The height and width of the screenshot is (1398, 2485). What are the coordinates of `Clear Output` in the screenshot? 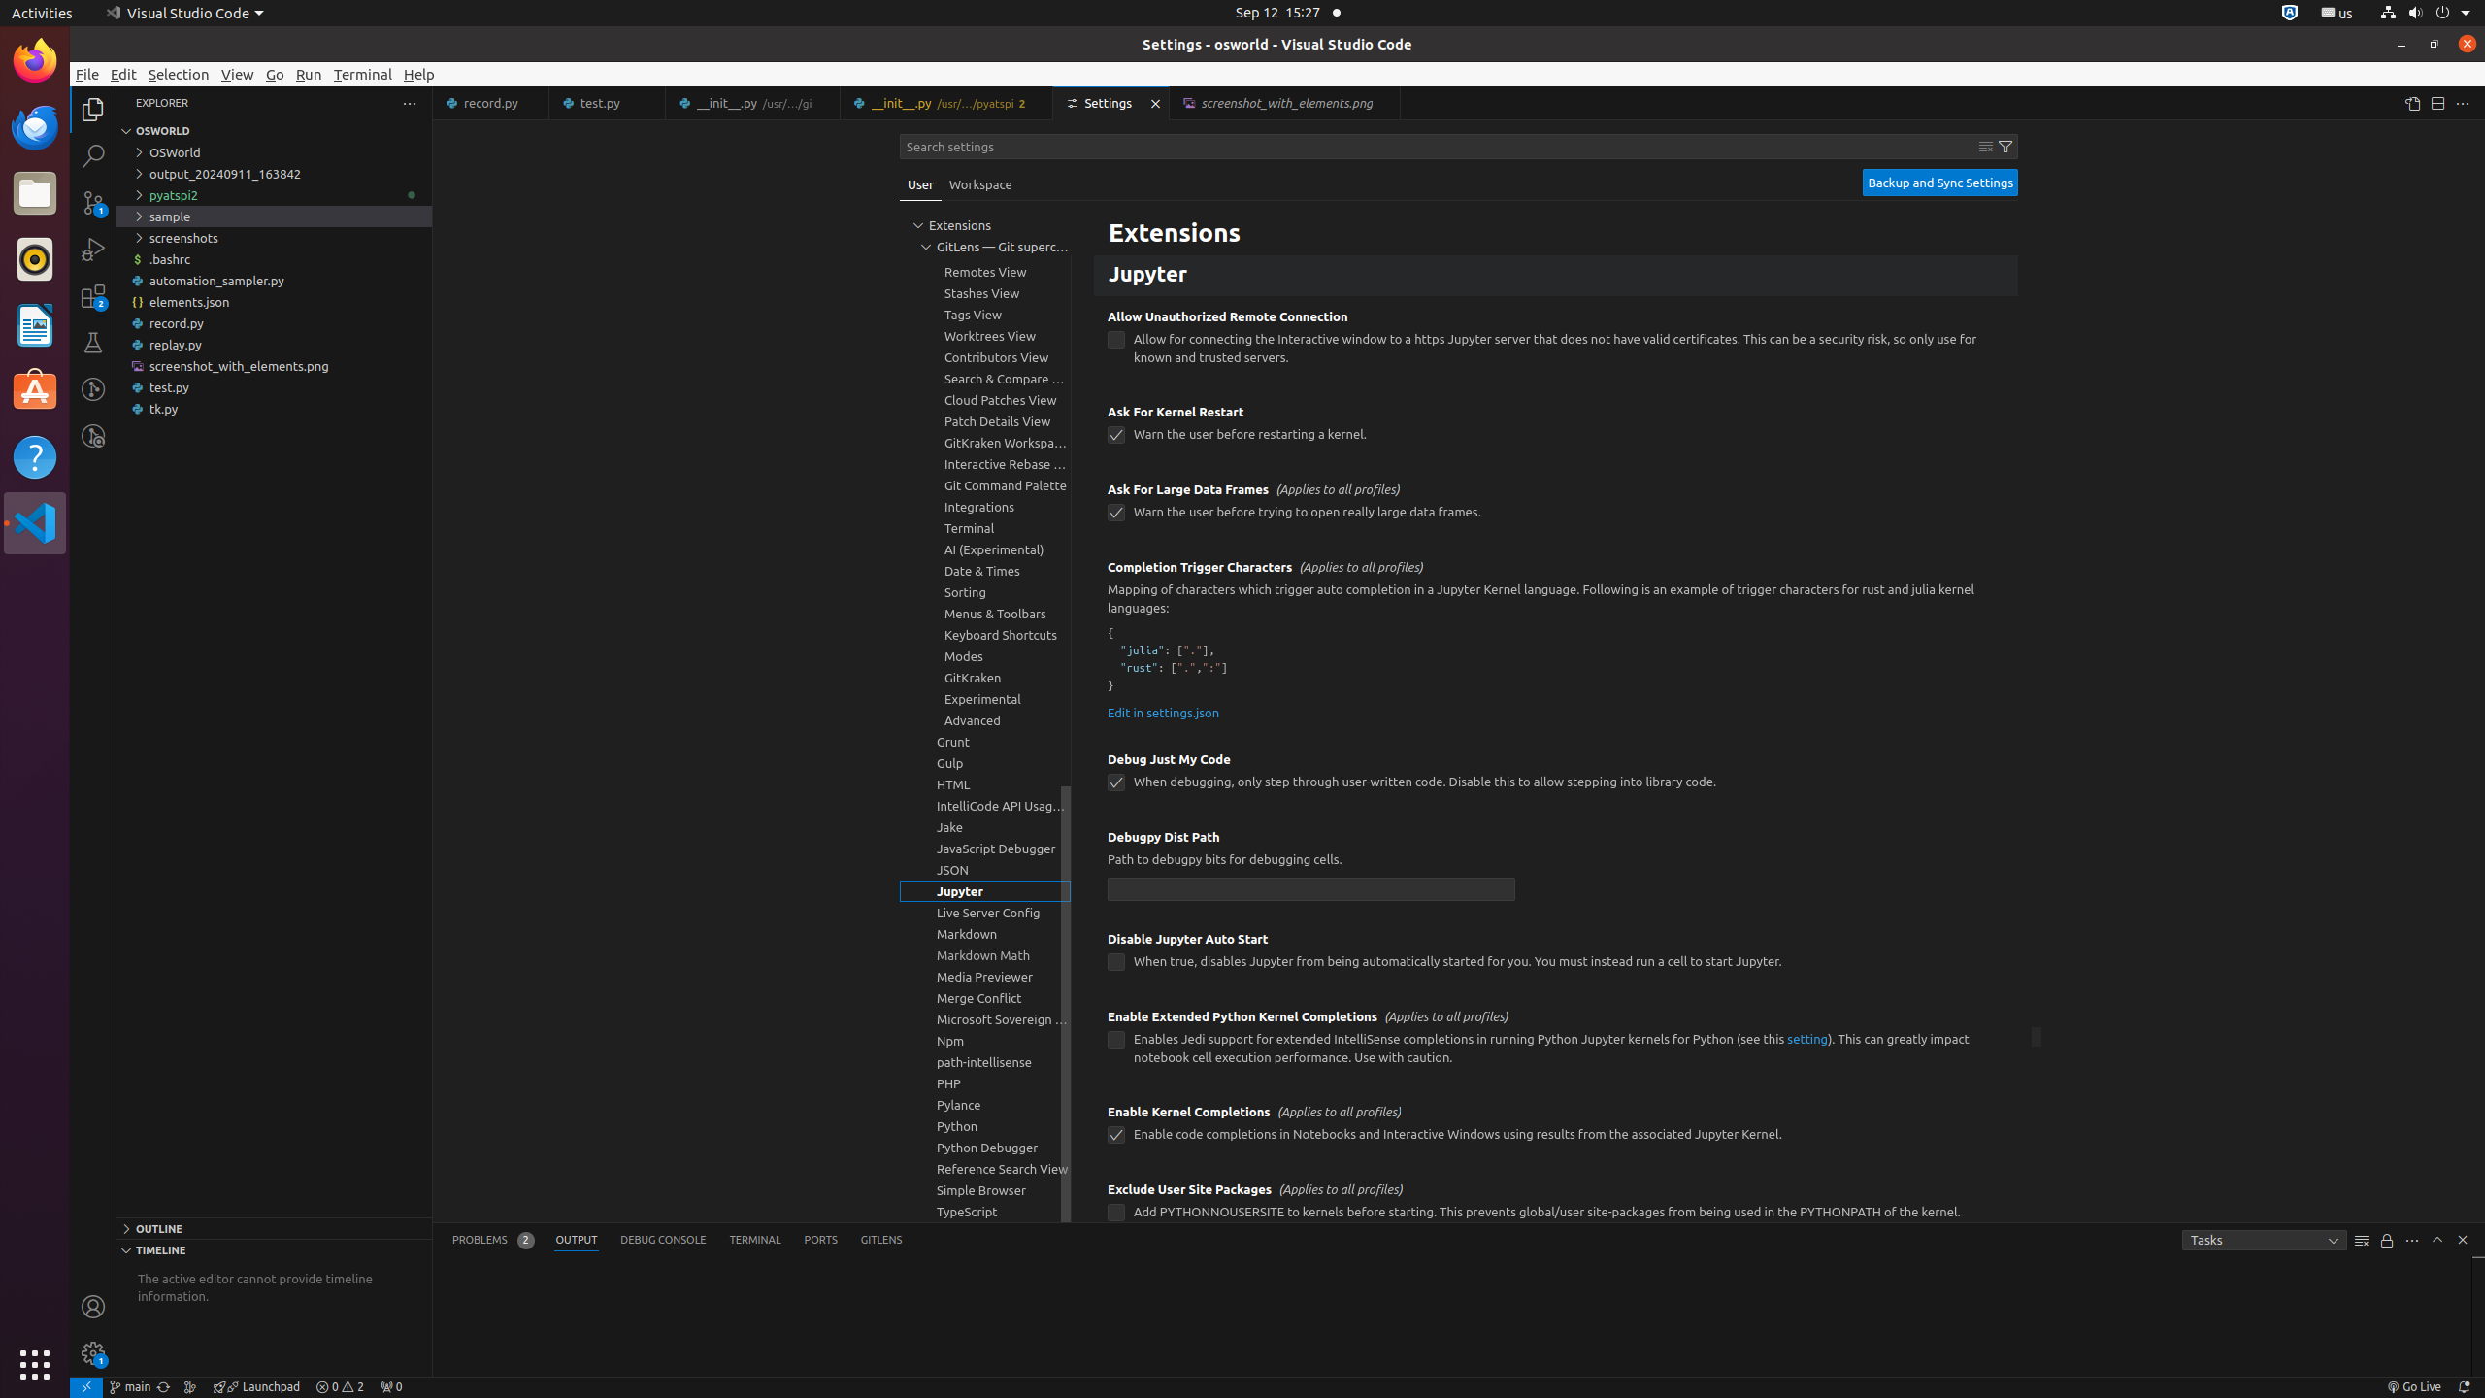 It's located at (2362, 1241).